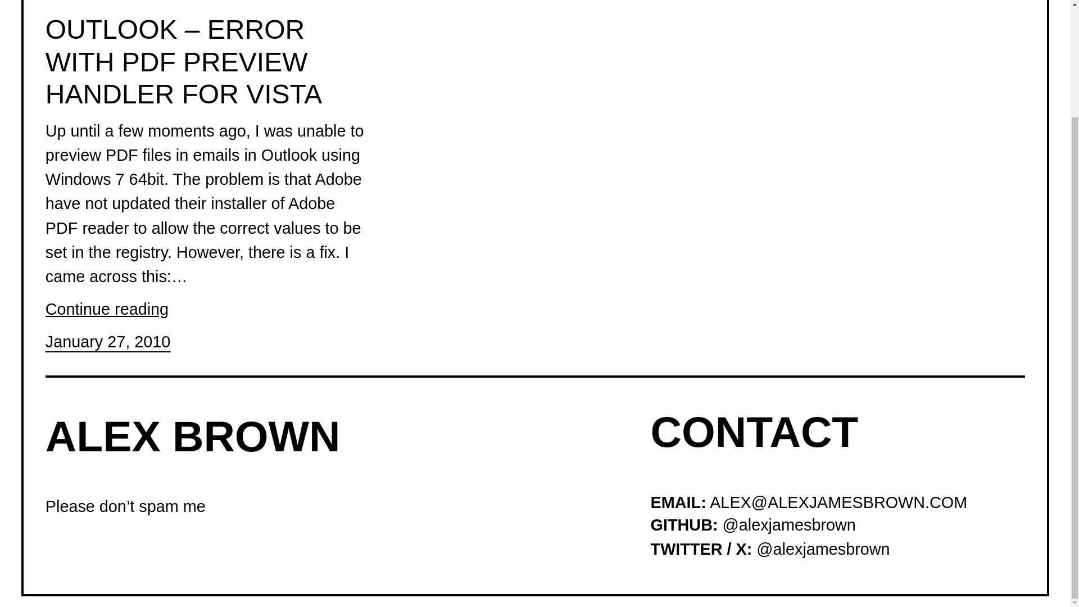 The height and width of the screenshot is (607, 1079). Describe the element at coordinates (108, 342) in the screenshot. I see `January 27, 2010` at that location.